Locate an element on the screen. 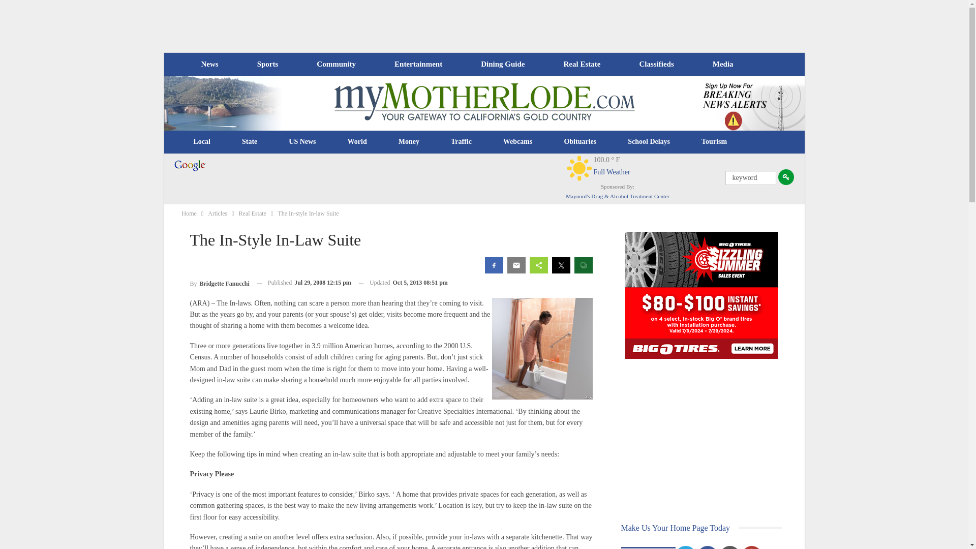 The height and width of the screenshot is (549, 976). Local is located at coordinates (202, 141).